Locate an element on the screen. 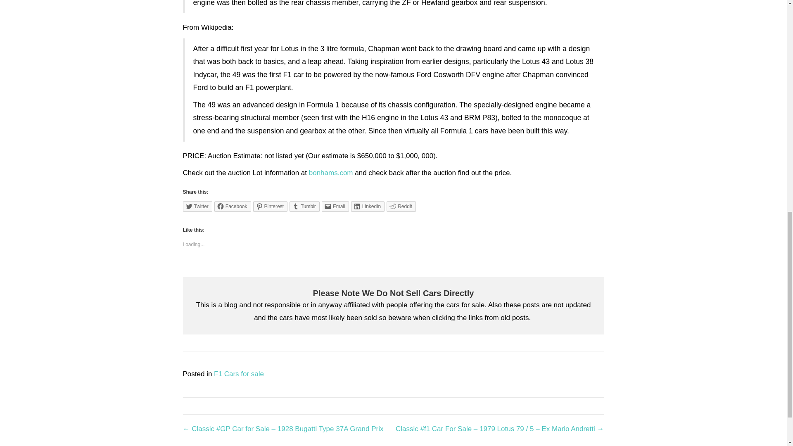 Image resolution: width=793 pixels, height=446 pixels. Click to share on Tumblr is located at coordinates (304, 206).